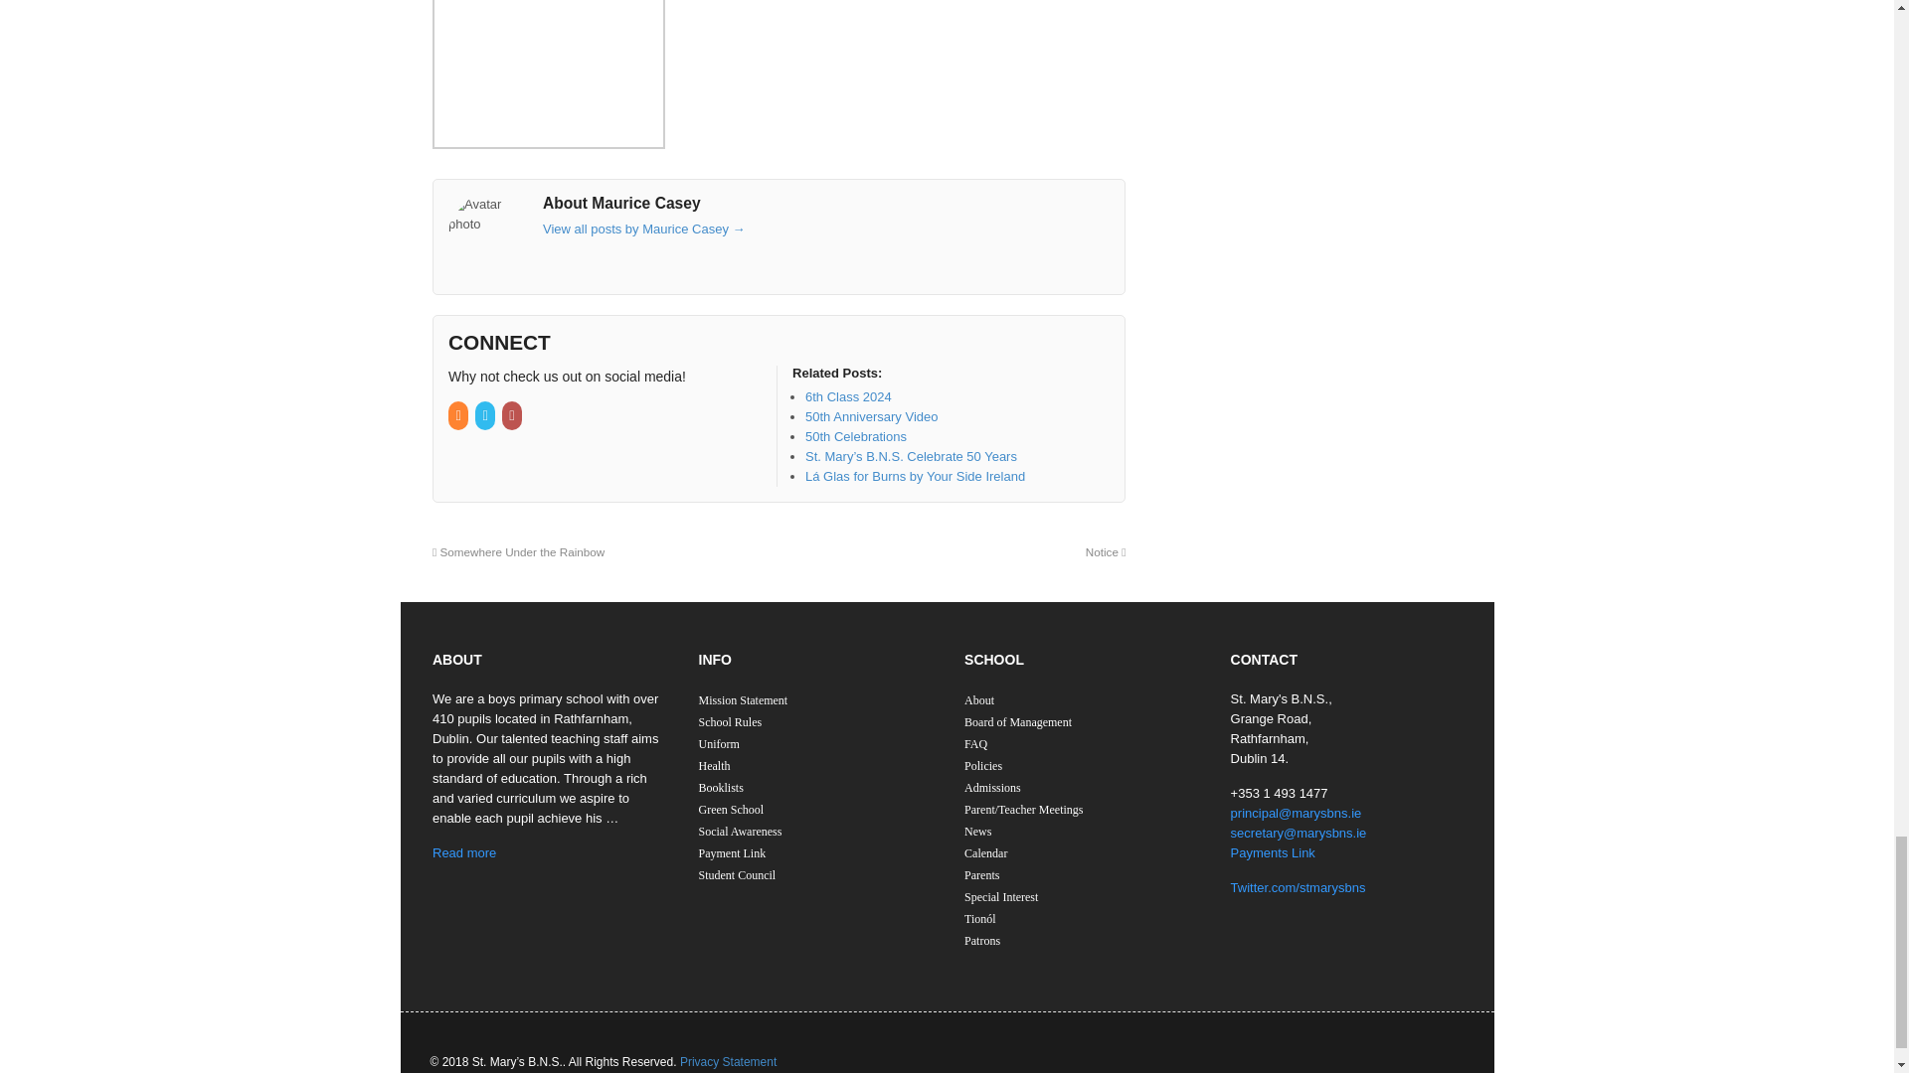  I want to click on 50th Celebrations, so click(856, 437).